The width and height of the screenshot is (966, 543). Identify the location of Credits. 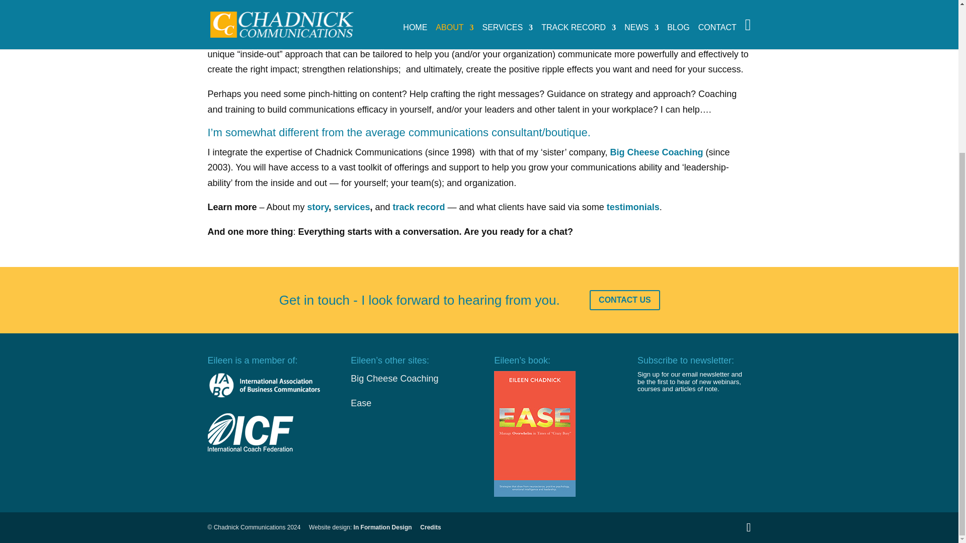
(430, 527).